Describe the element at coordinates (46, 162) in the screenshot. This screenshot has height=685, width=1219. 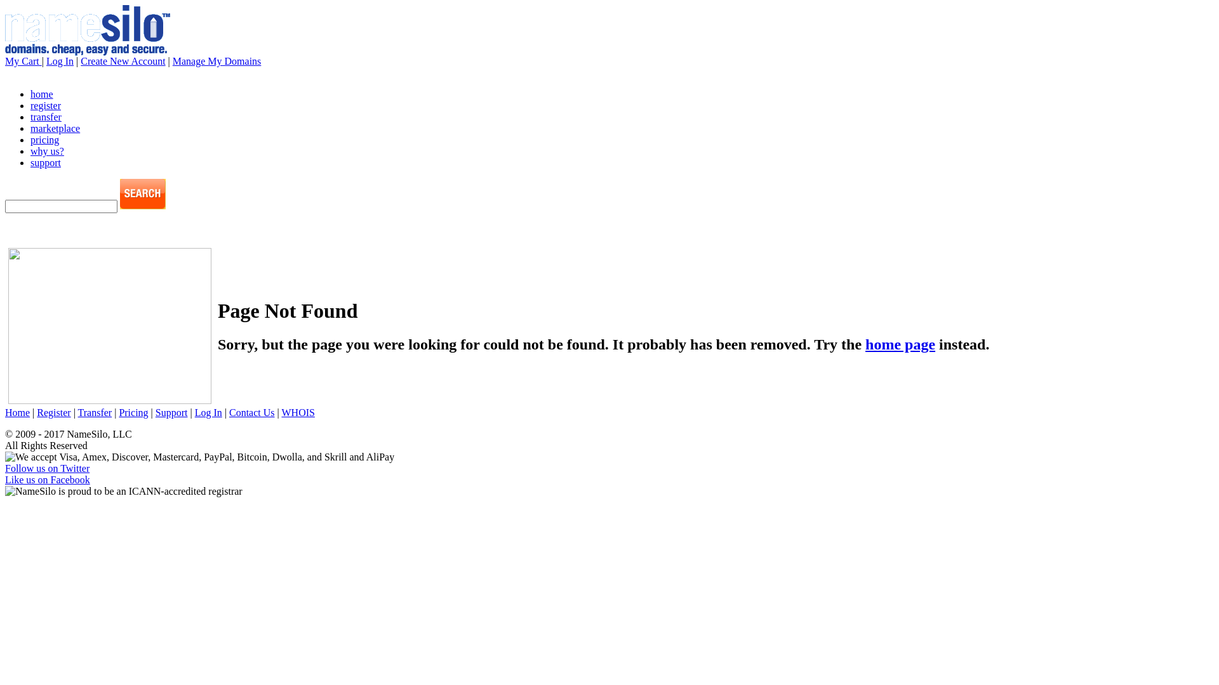
I see `support` at that location.